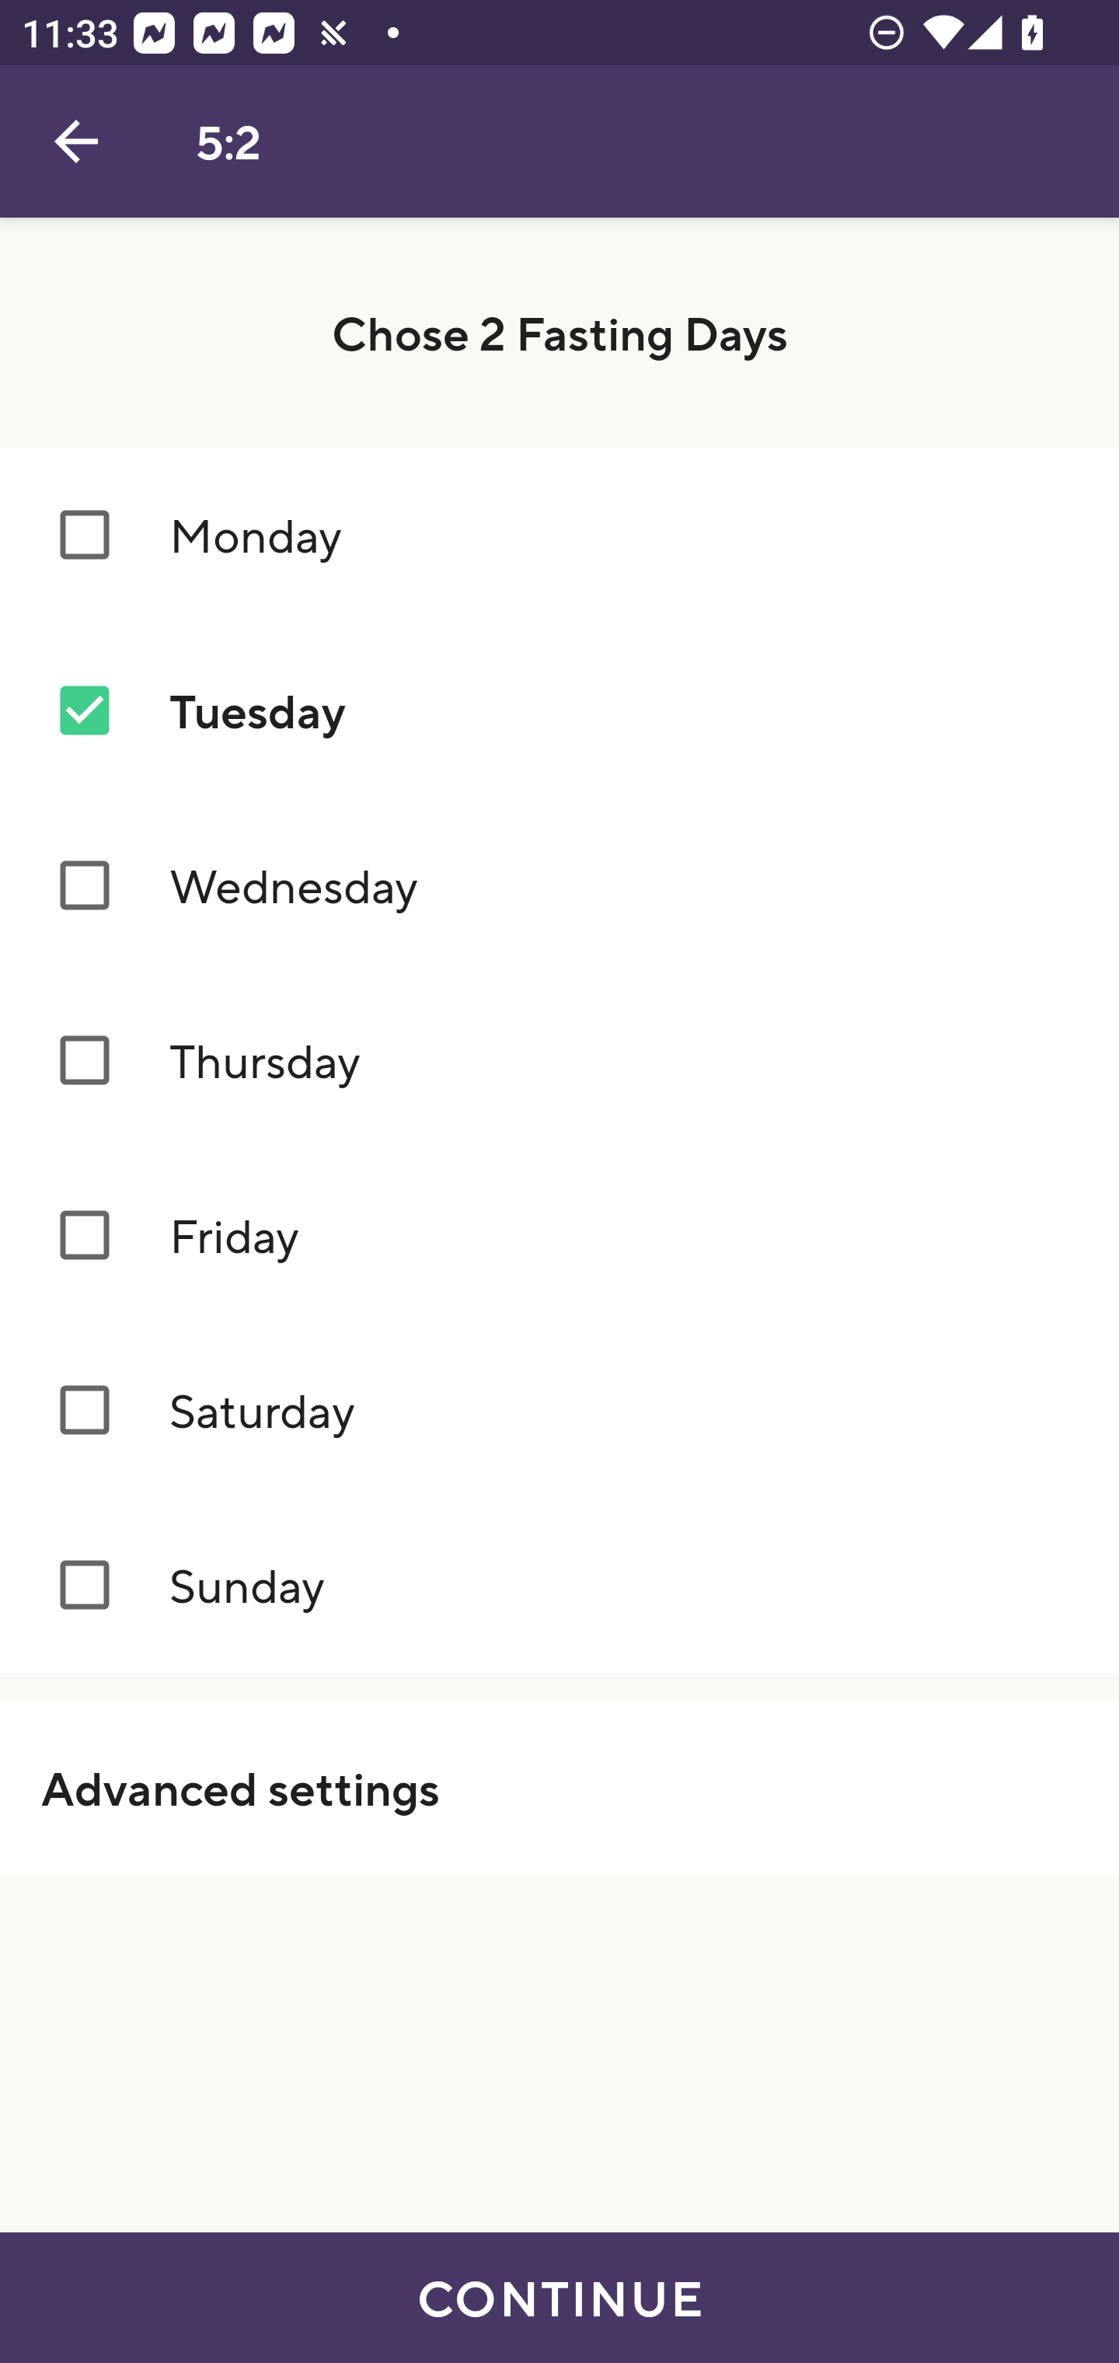 Image resolution: width=1119 pixels, height=2363 pixels. Describe the element at coordinates (559, 2298) in the screenshot. I see `CONTINUE` at that location.